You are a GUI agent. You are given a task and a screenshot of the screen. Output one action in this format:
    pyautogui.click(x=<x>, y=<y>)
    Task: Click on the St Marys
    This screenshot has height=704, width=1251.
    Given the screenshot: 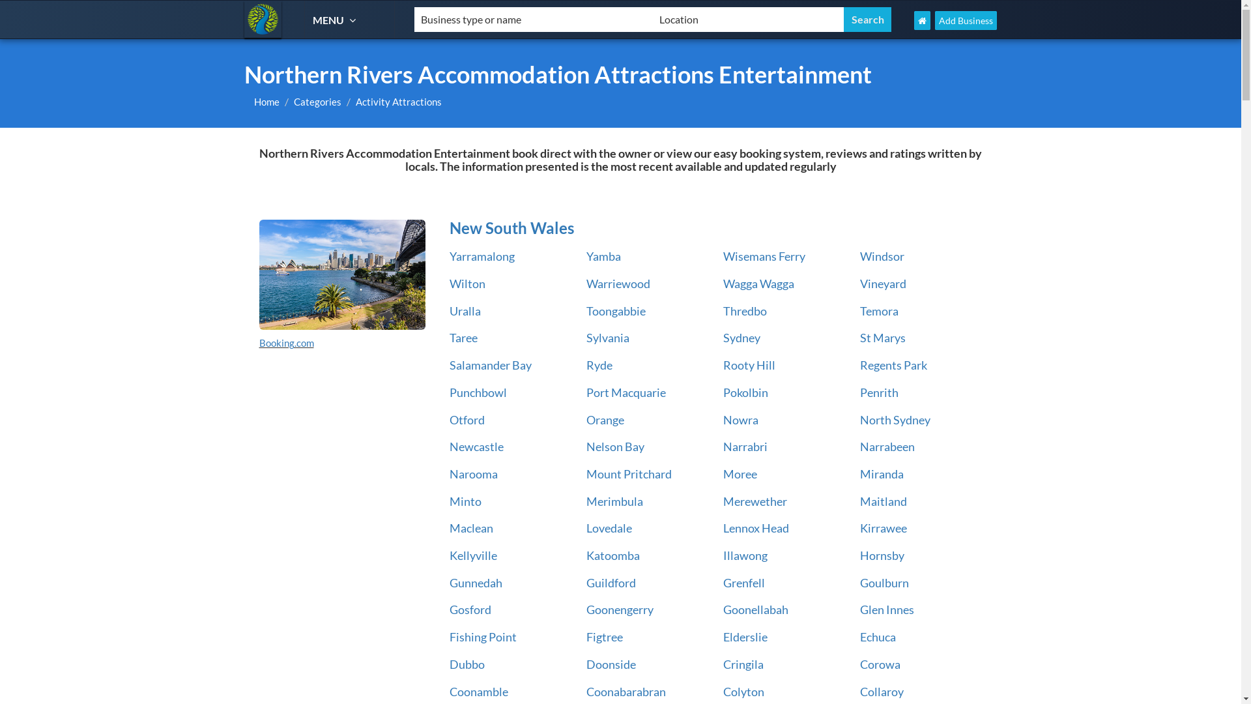 What is the action you would take?
    pyautogui.click(x=883, y=338)
    